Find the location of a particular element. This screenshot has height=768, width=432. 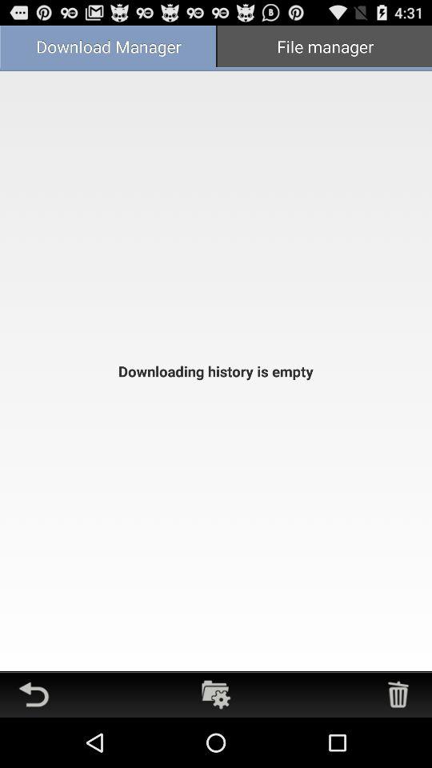

launch the item at the top left corner is located at coordinates (108, 48).